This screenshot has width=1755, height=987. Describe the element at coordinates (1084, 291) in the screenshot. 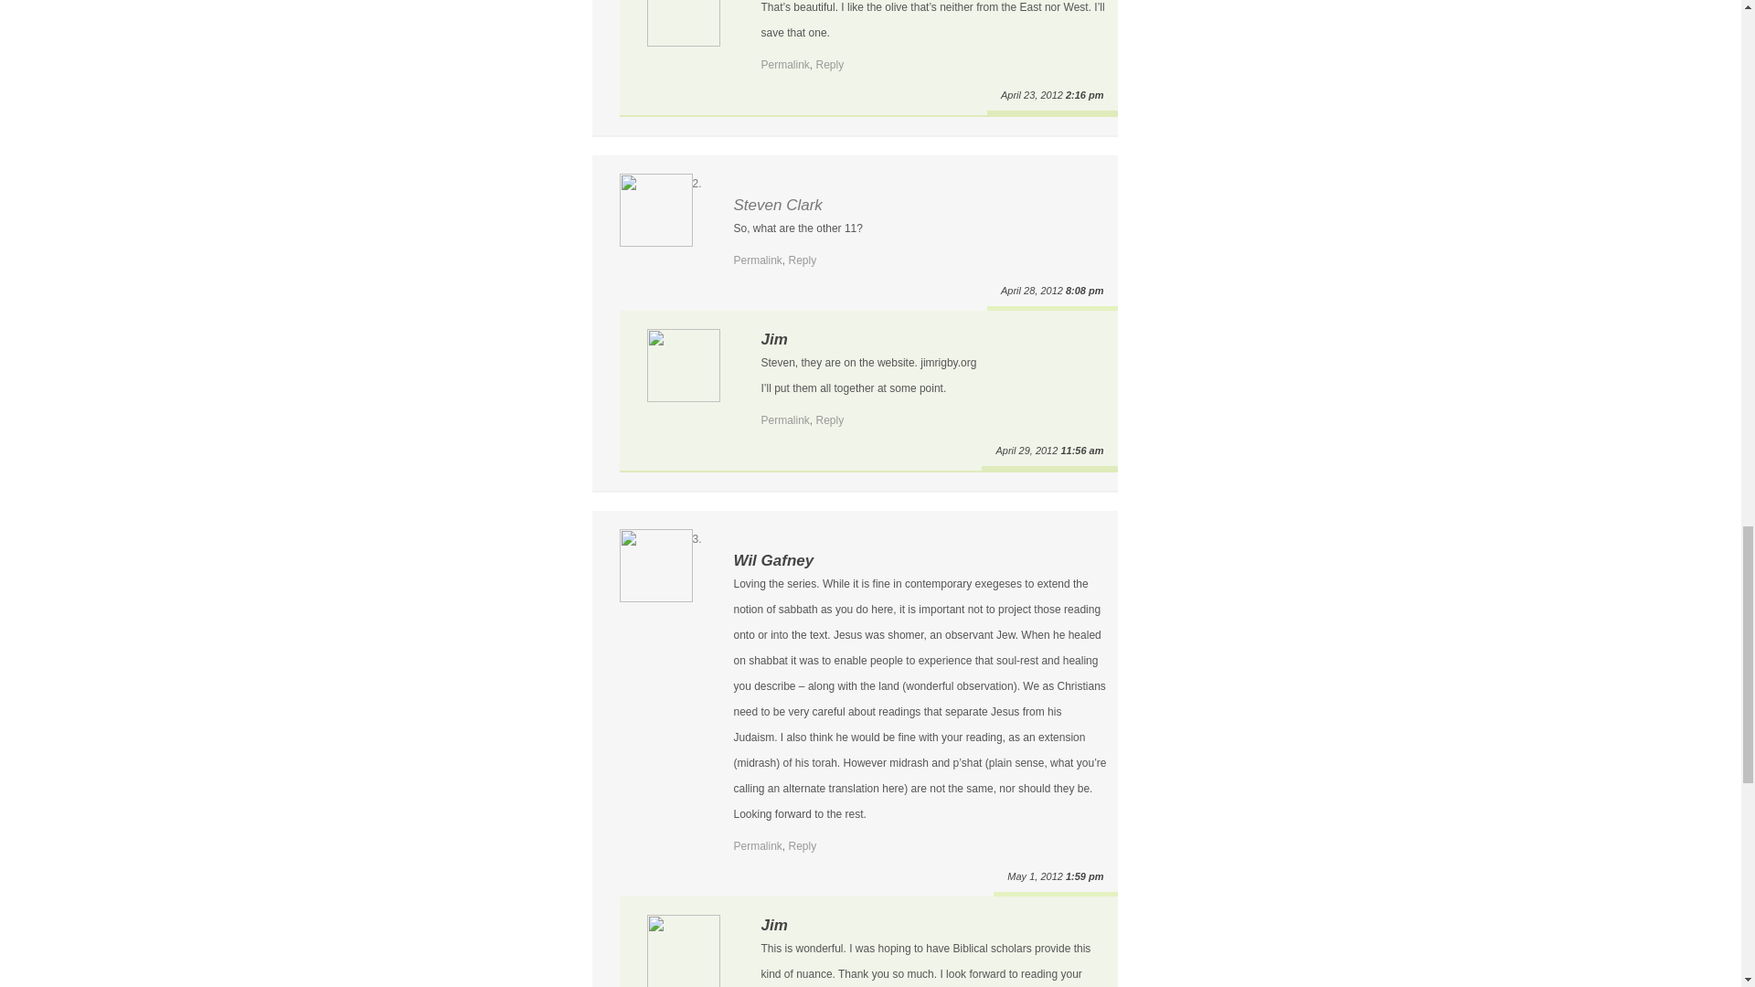

I see `8:08 pm` at that location.